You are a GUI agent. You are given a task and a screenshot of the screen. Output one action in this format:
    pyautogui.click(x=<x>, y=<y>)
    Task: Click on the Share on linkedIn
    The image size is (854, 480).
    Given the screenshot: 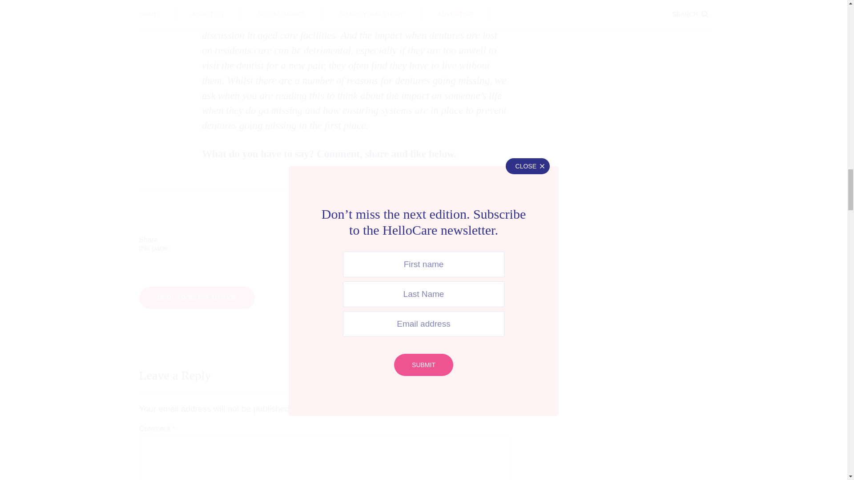 What is the action you would take?
    pyautogui.click(x=383, y=244)
    